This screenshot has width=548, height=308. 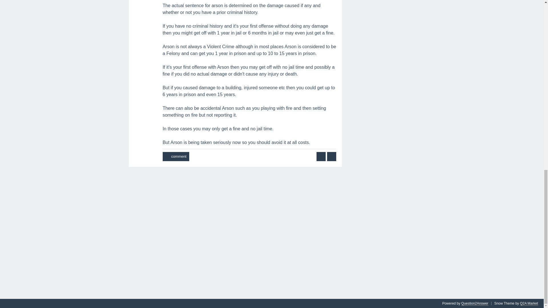 I want to click on Ask a new question relating to this answer, so click(x=321, y=156).